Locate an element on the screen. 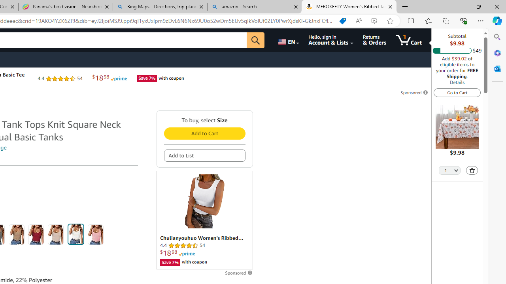  Pink is located at coordinates (96, 234).